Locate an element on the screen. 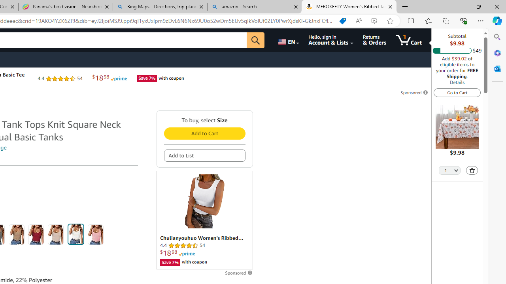  Pink is located at coordinates (96, 234).